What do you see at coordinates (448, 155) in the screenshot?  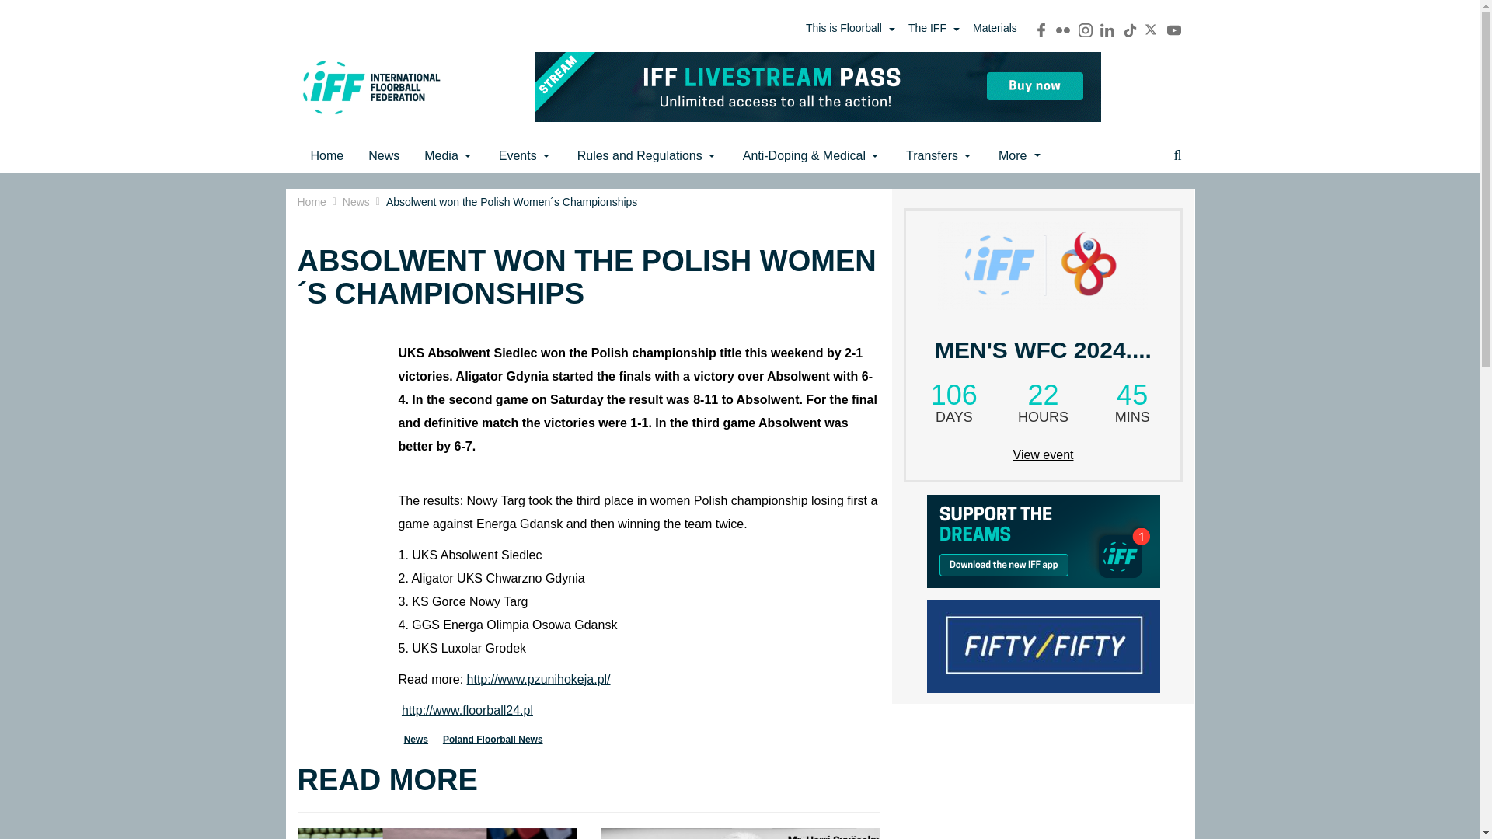 I see `Media` at bounding box center [448, 155].